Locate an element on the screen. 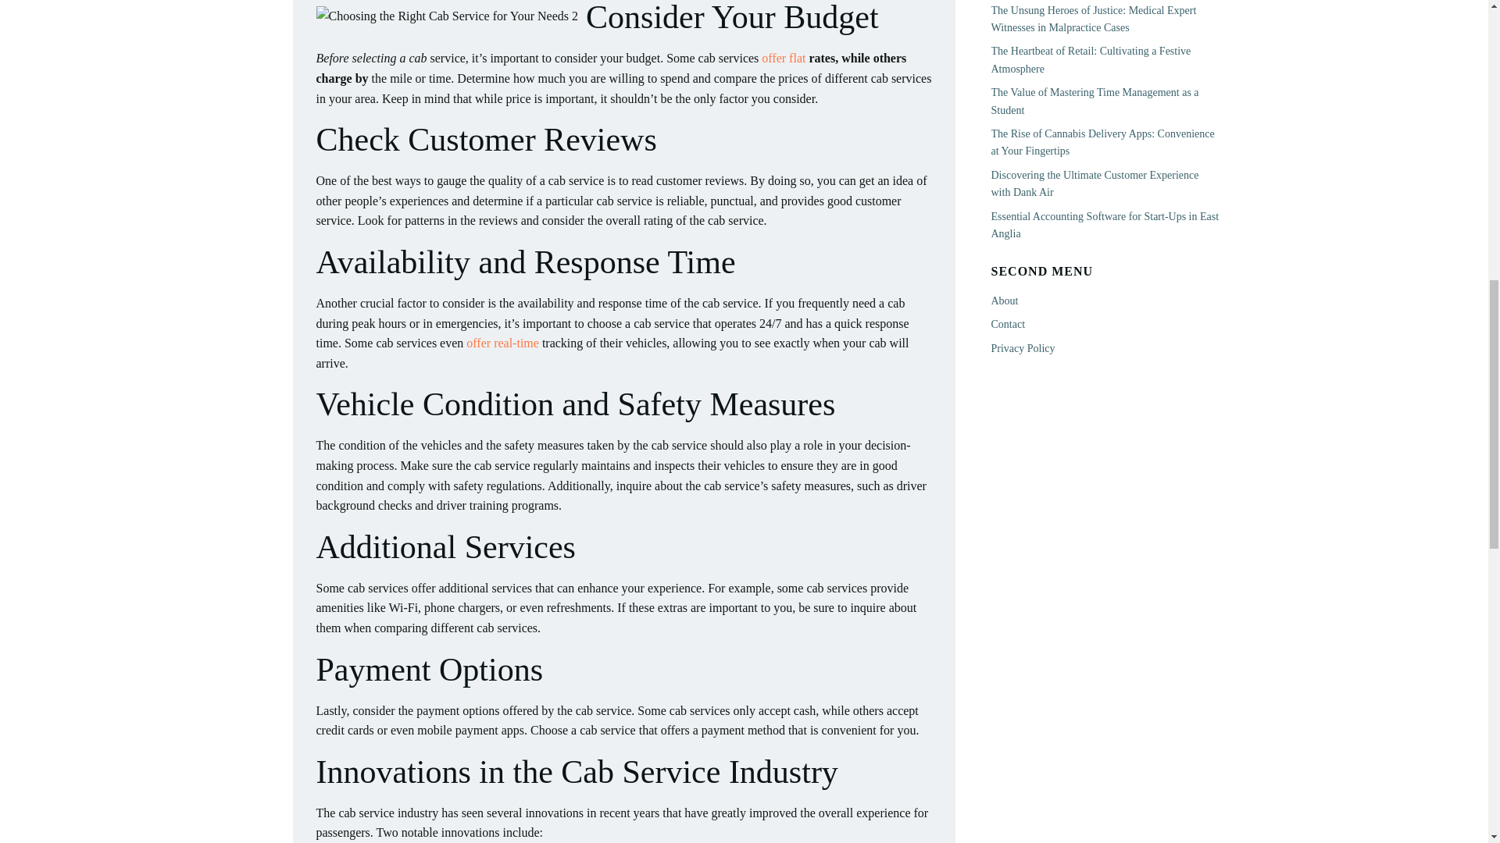  Contact is located at coordinates (1007, 325).